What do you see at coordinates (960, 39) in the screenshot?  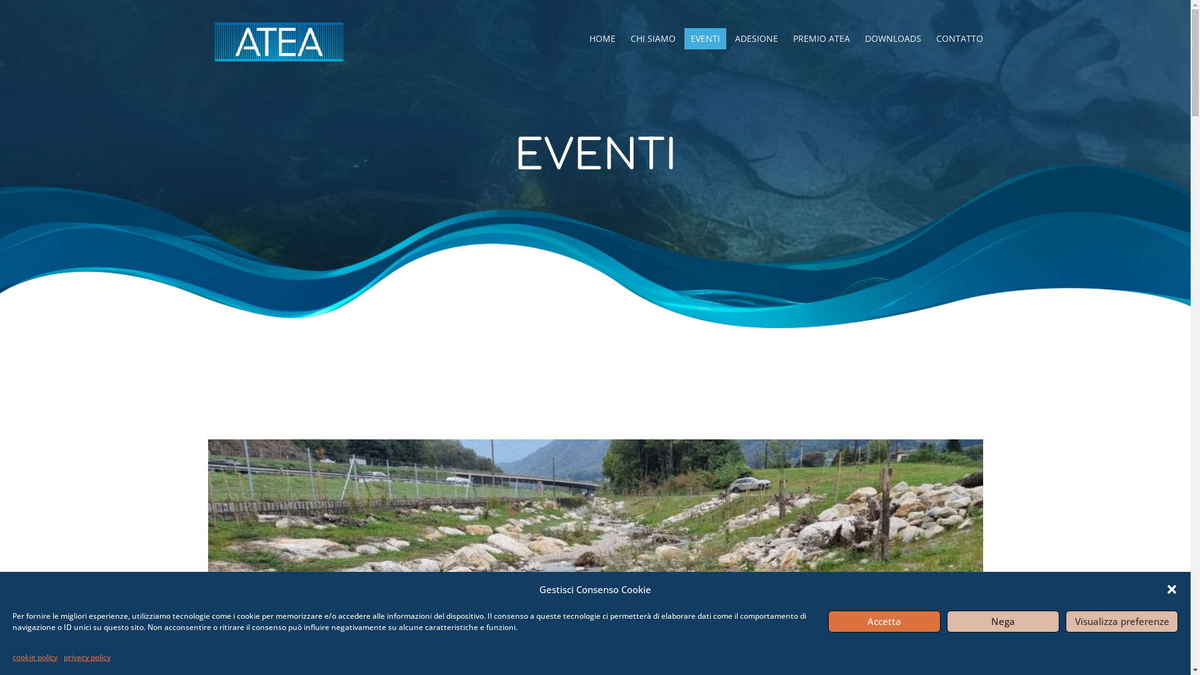 I see `CONTATTO` at bounding box center [960, 39].